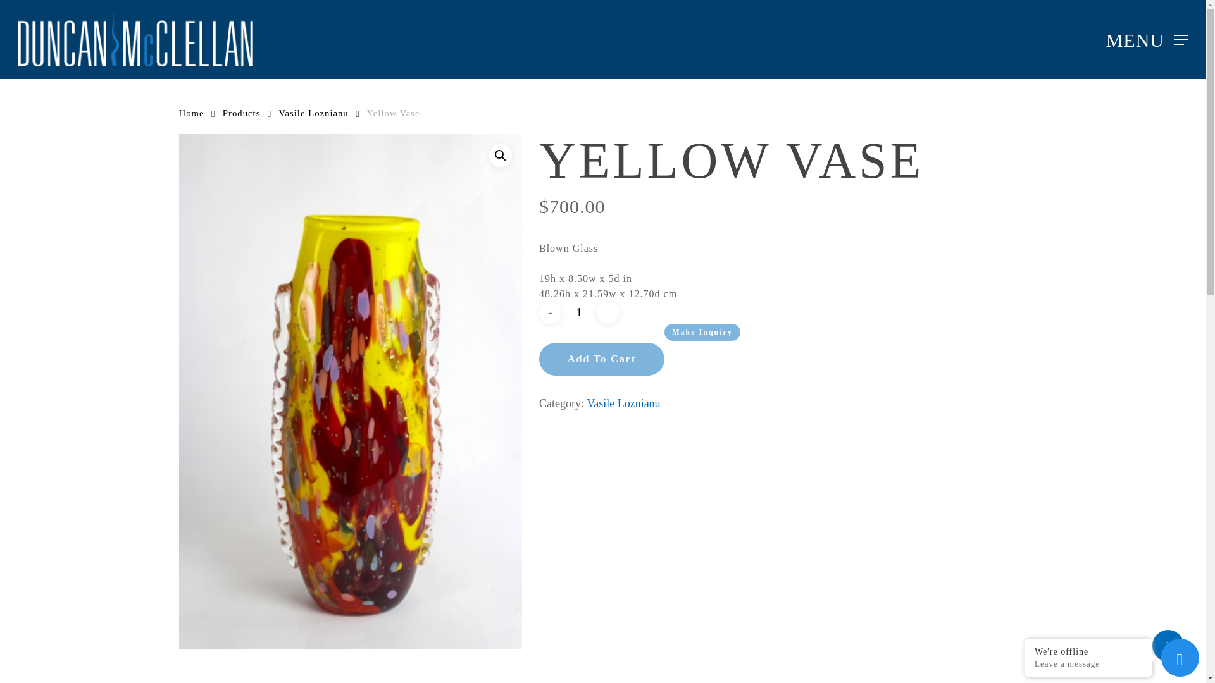  What do you see at coordinates (551, 312) in the screenshot?
I see `-` at bounding box center [551, 312].